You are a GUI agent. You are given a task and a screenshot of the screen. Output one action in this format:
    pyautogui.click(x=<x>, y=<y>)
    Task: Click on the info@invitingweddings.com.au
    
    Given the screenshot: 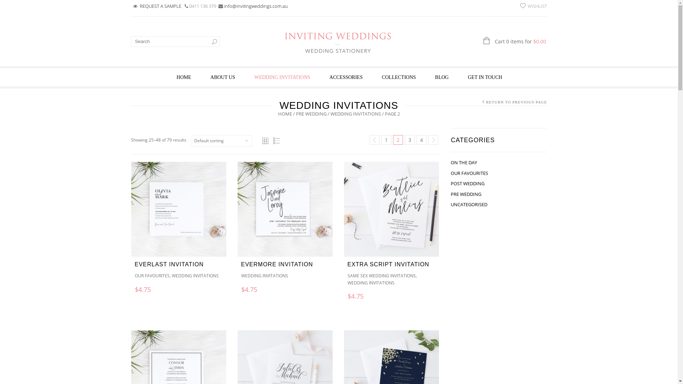 What is the action you would take?
    pyautogui.click(x=256, y=6)
    